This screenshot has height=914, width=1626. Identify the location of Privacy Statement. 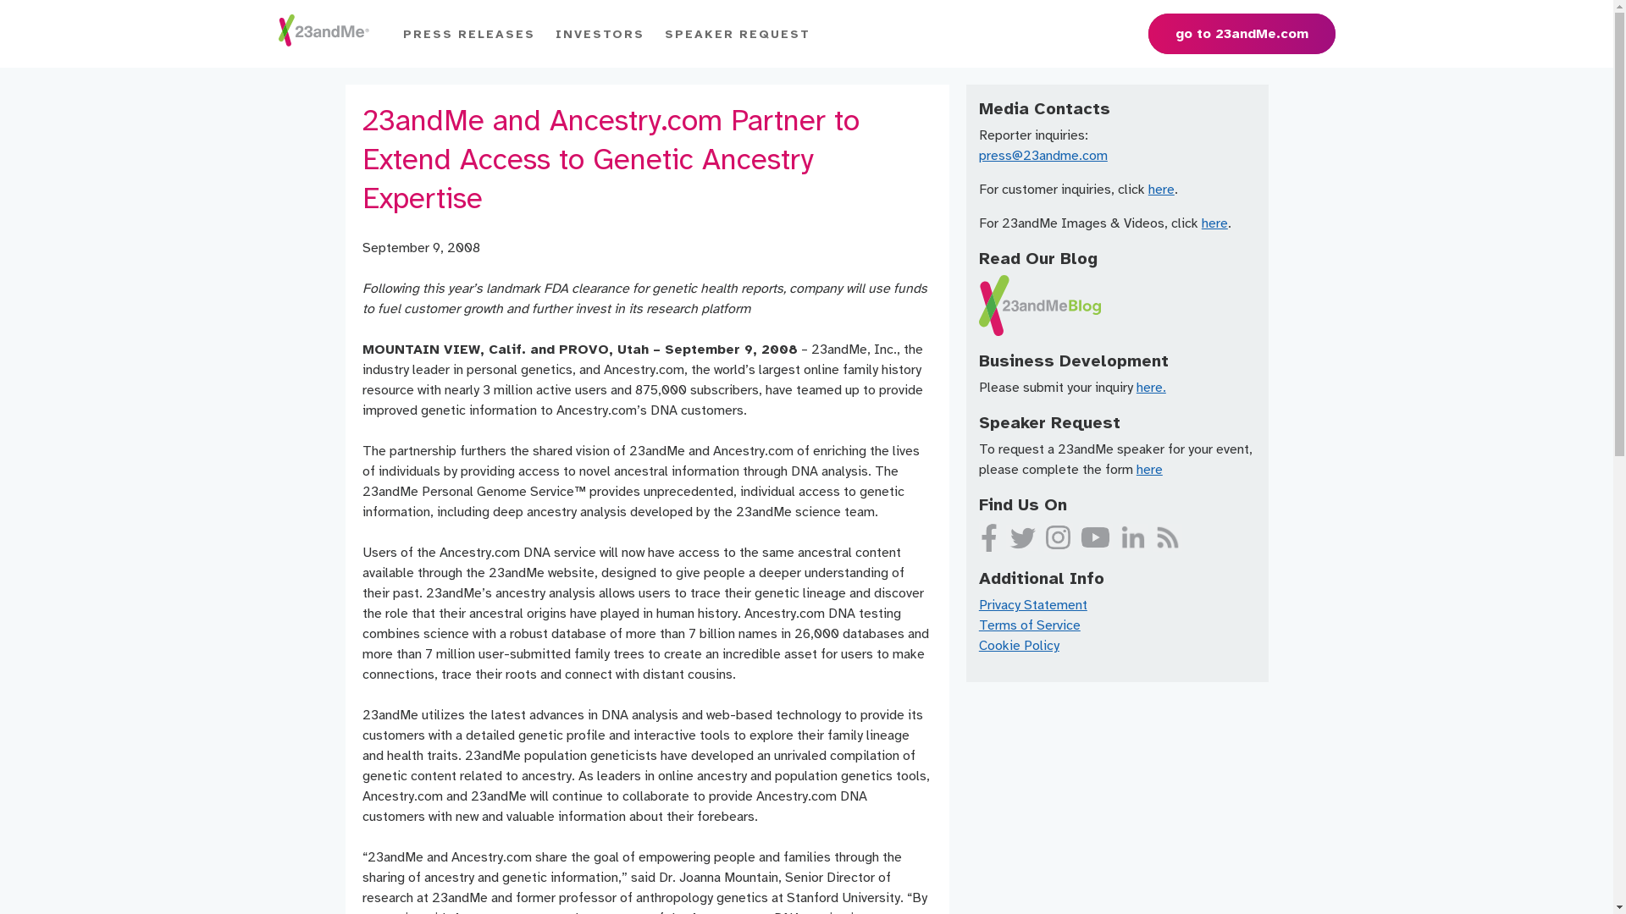
(1033, 605).